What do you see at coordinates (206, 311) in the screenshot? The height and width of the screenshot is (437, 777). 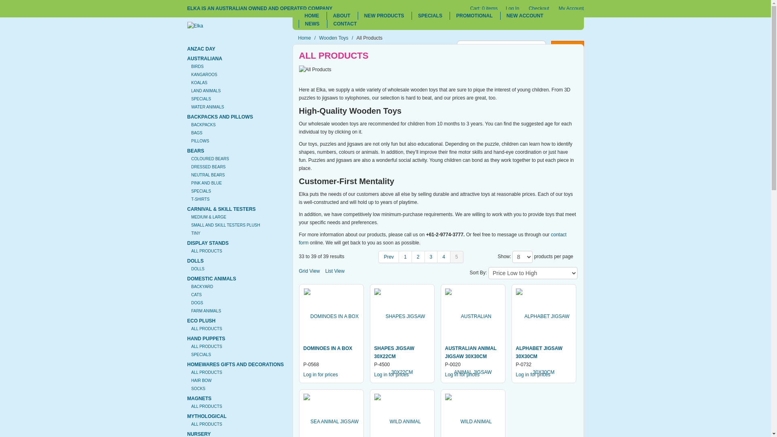 I see `FARM ANIMALS` at bounding box center [206, 311].